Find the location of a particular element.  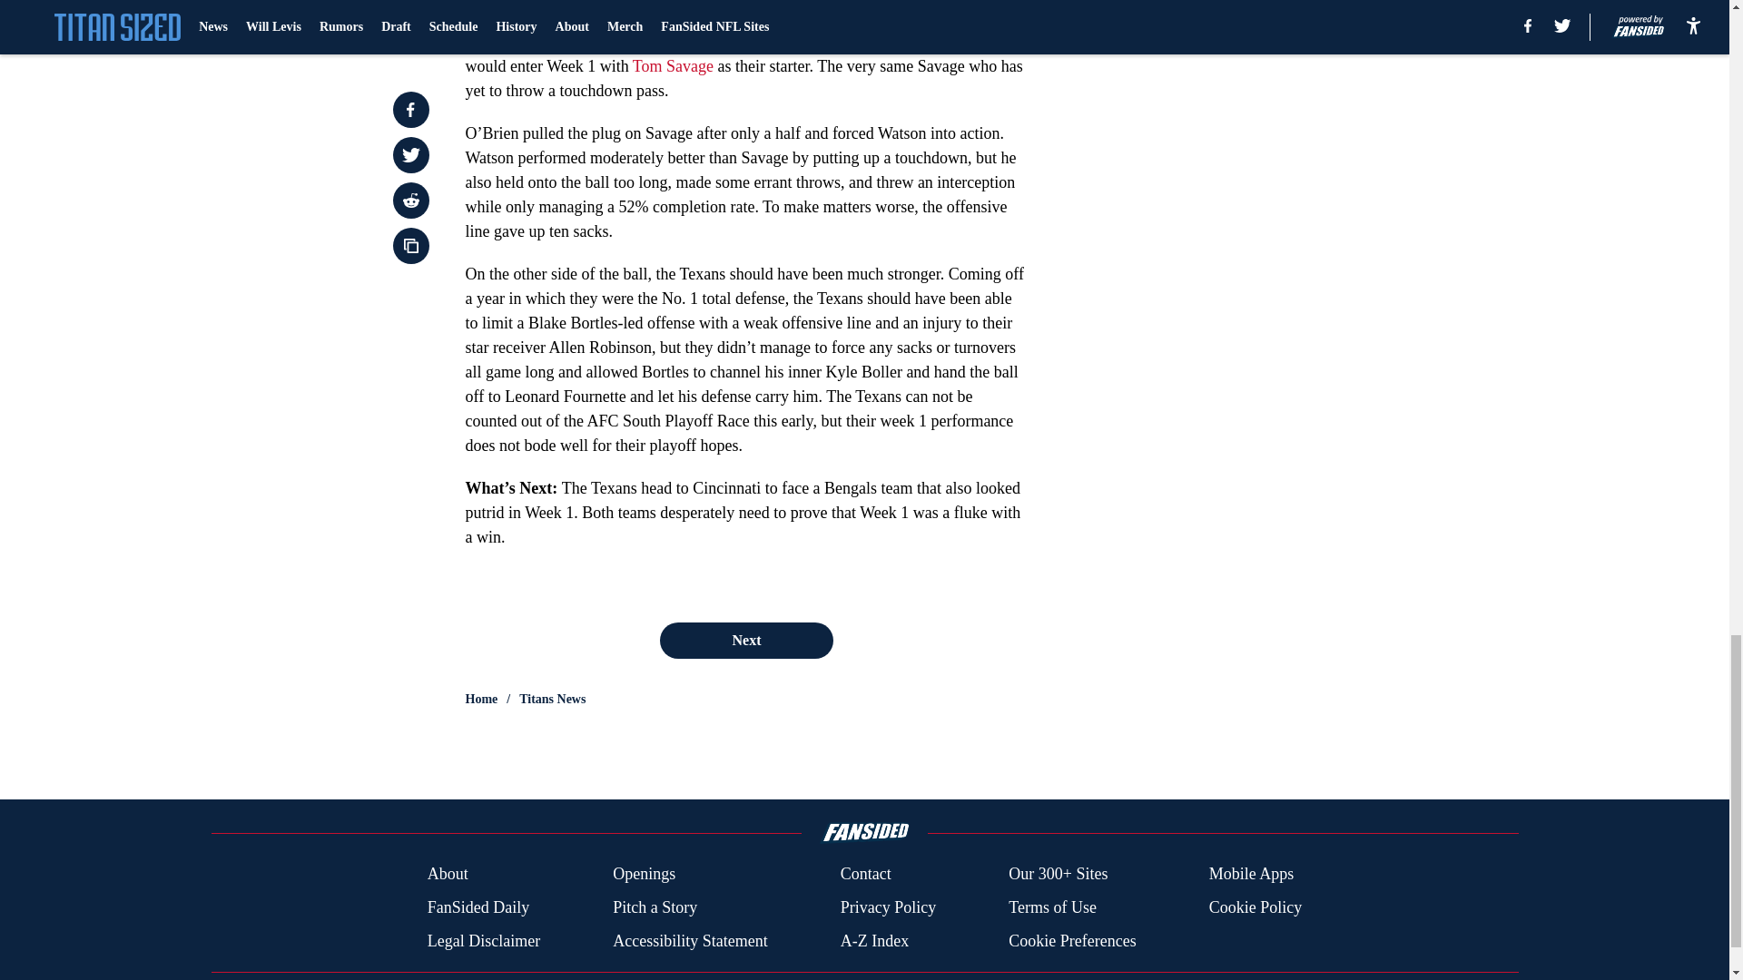

Contact is located at coordinates (865, 875).